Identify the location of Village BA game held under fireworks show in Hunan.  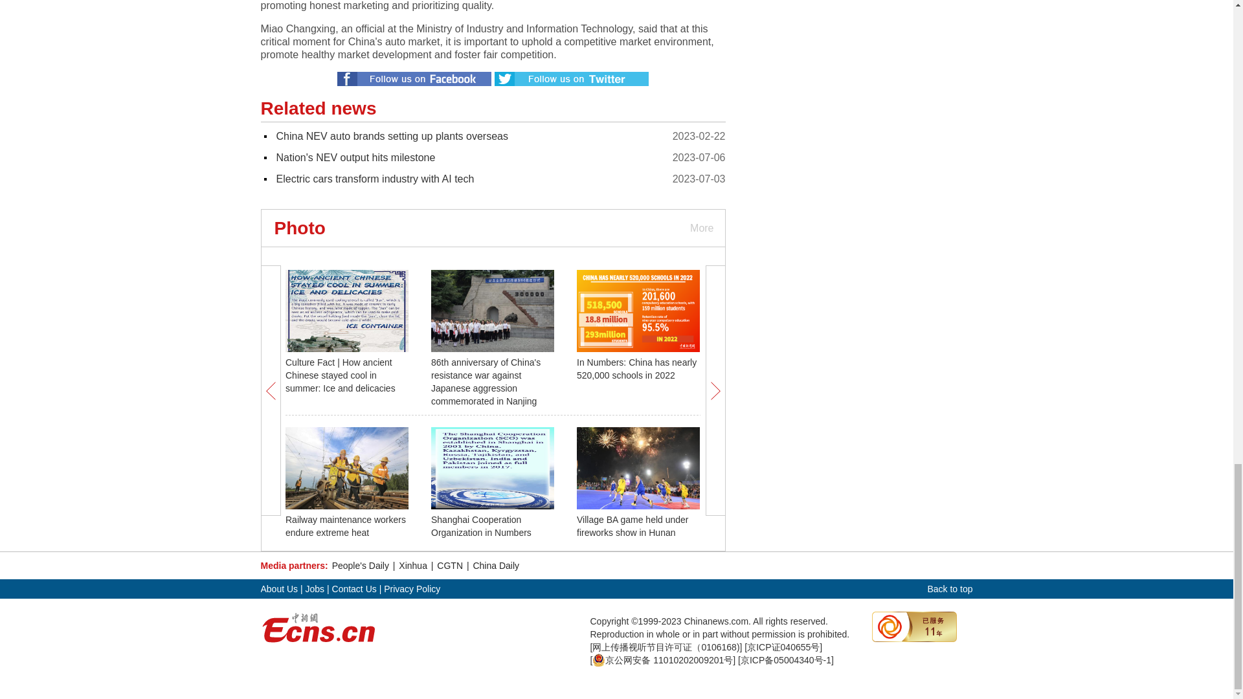
(632, 526).